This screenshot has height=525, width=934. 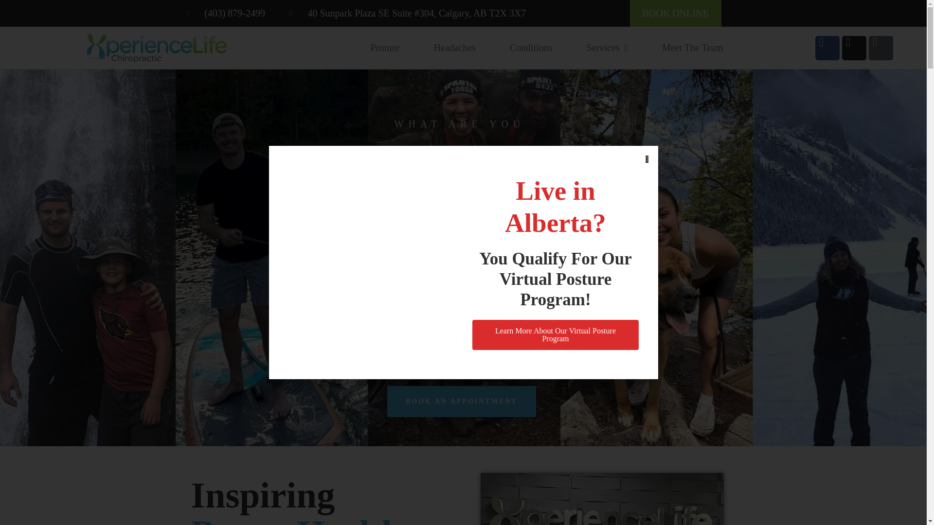 What do you see at coordinates (384, 48) in the screenshot?
I see `Posture` at bounding box center [384, 48].